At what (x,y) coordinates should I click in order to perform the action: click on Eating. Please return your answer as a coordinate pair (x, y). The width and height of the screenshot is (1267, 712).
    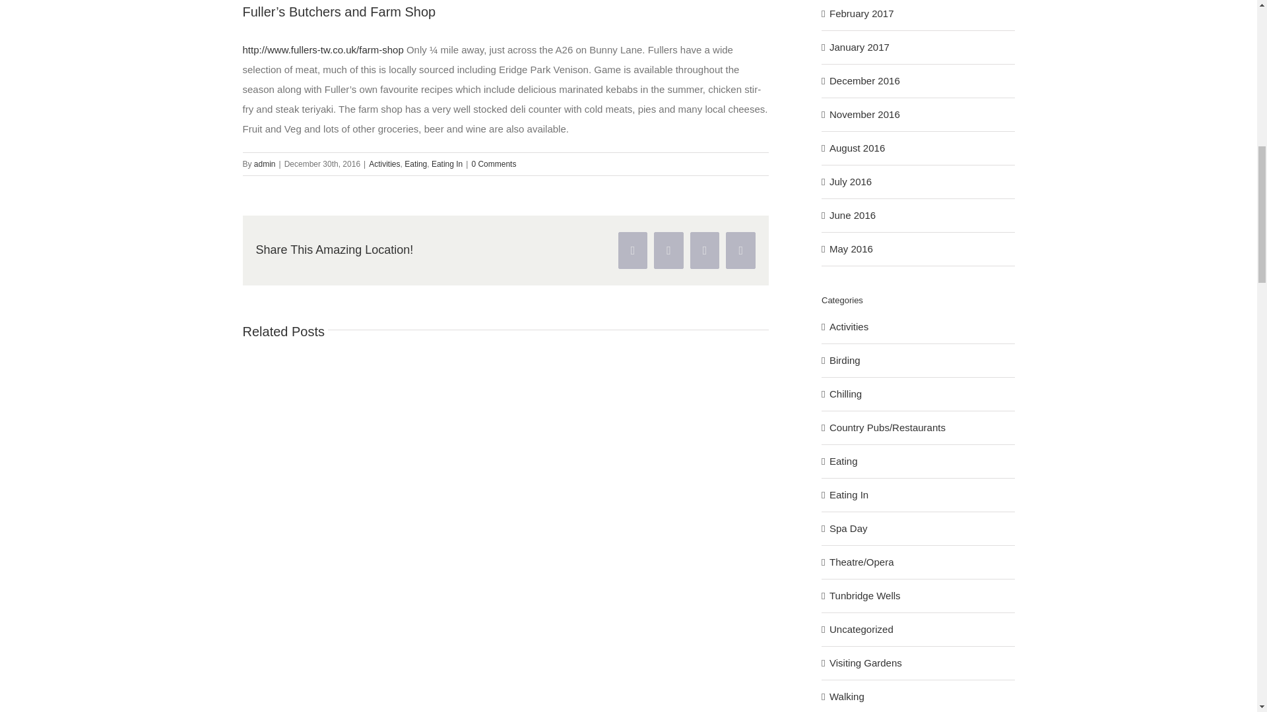
    Looking at the image, I should click on (416, 163).